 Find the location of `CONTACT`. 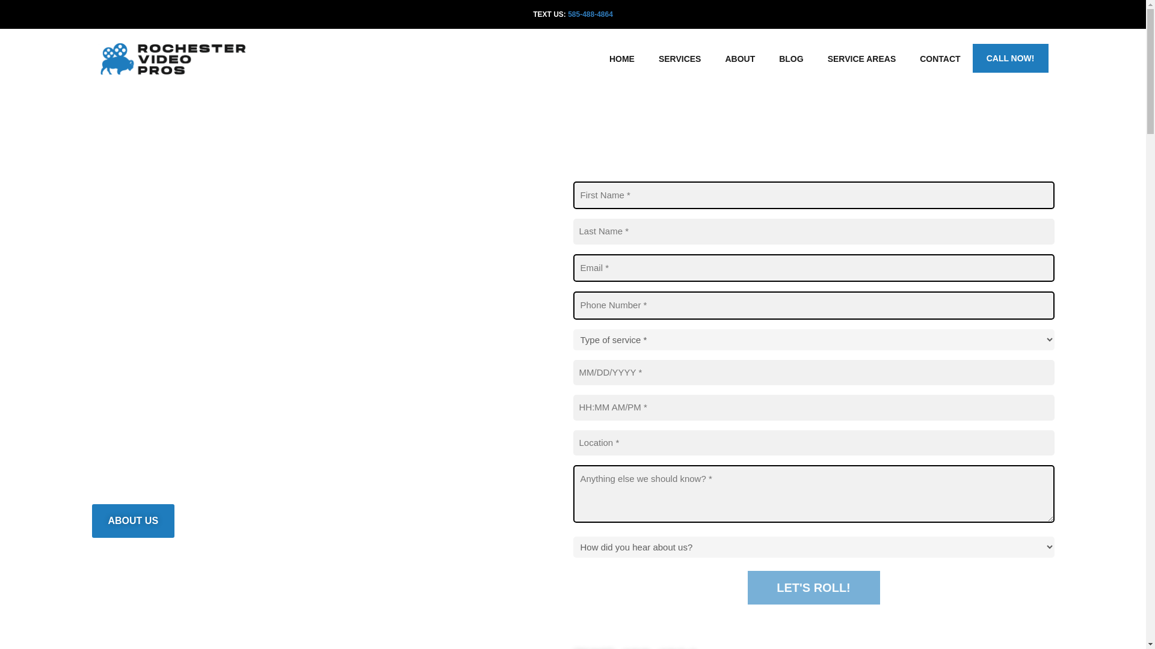

CONTACT is located at coordinates (940, 59).